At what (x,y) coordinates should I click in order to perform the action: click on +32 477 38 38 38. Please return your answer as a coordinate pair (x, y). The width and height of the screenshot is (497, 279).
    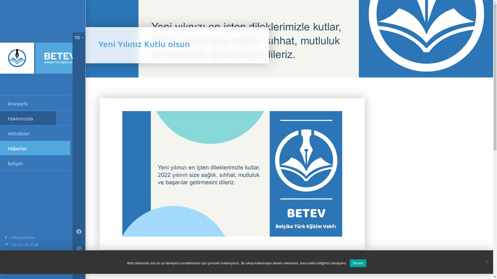
    Looking at the image, I should click on (25, 245).